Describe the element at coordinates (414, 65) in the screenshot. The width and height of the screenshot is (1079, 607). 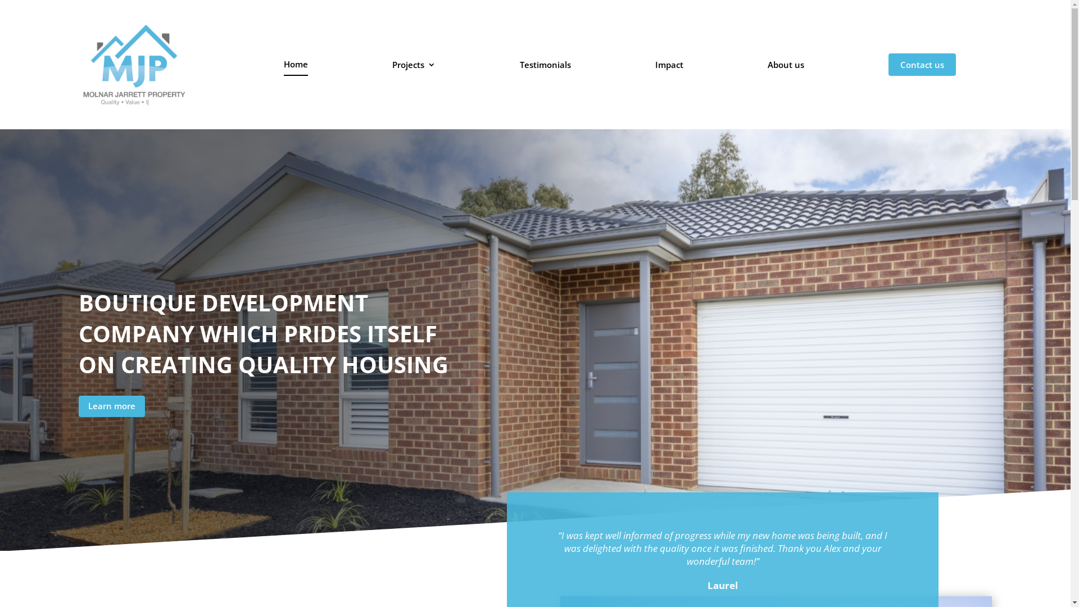
I see `Projects` at that location.